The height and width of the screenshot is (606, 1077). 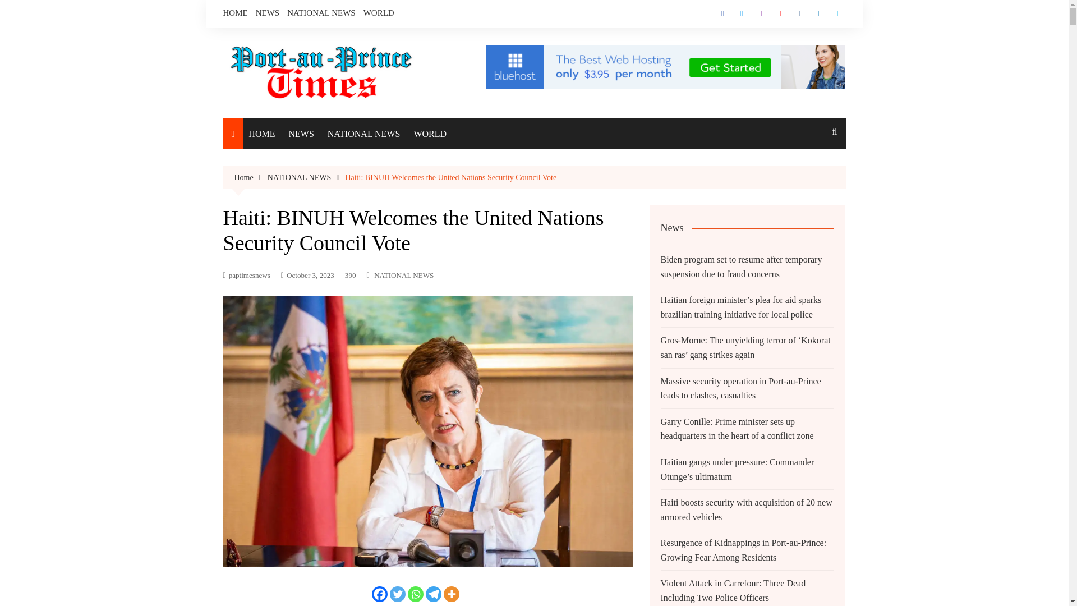 I want to click on 390, so click(x=350, y=275).